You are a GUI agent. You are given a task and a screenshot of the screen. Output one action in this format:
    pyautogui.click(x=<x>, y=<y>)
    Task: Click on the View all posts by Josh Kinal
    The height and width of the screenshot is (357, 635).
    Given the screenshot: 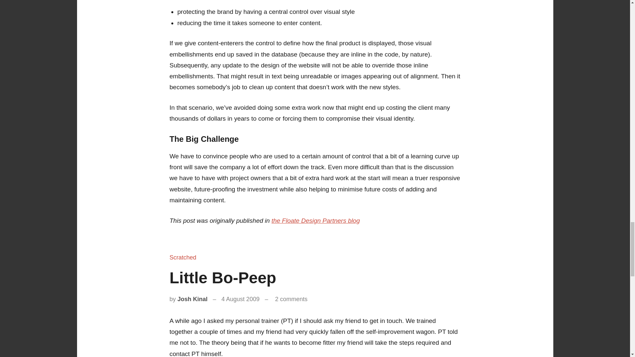 What is the action you would take?
    pyautogui.click(x=192, y=299)
    